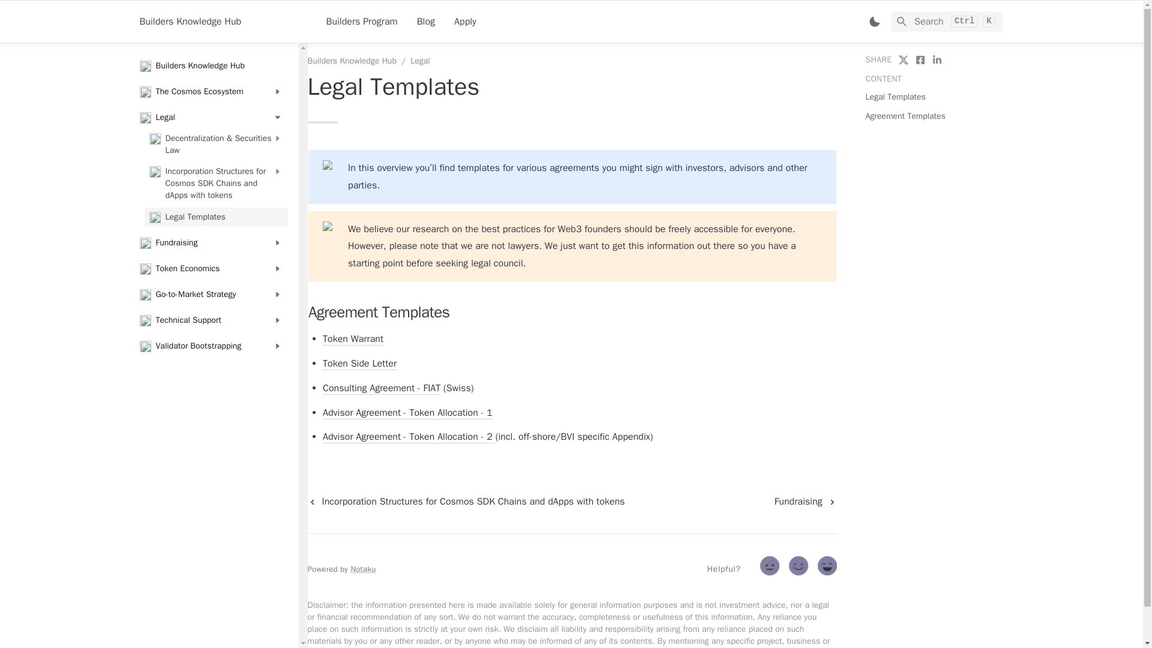 The image size is (1152, 648). What do you see at coordinates (407, 413) in the screenshot?
I see `Advisor Agreement - Token Allocation - 1` at bounding box center [407, 413].